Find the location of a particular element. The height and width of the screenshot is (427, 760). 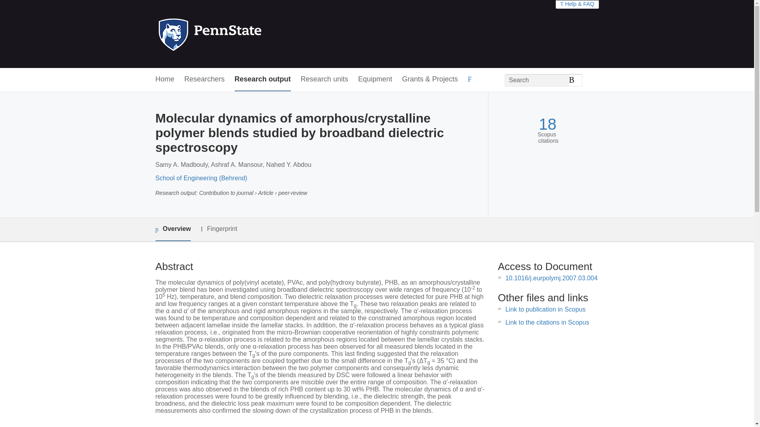

Penn State Home is located at coordinates (244, 34).